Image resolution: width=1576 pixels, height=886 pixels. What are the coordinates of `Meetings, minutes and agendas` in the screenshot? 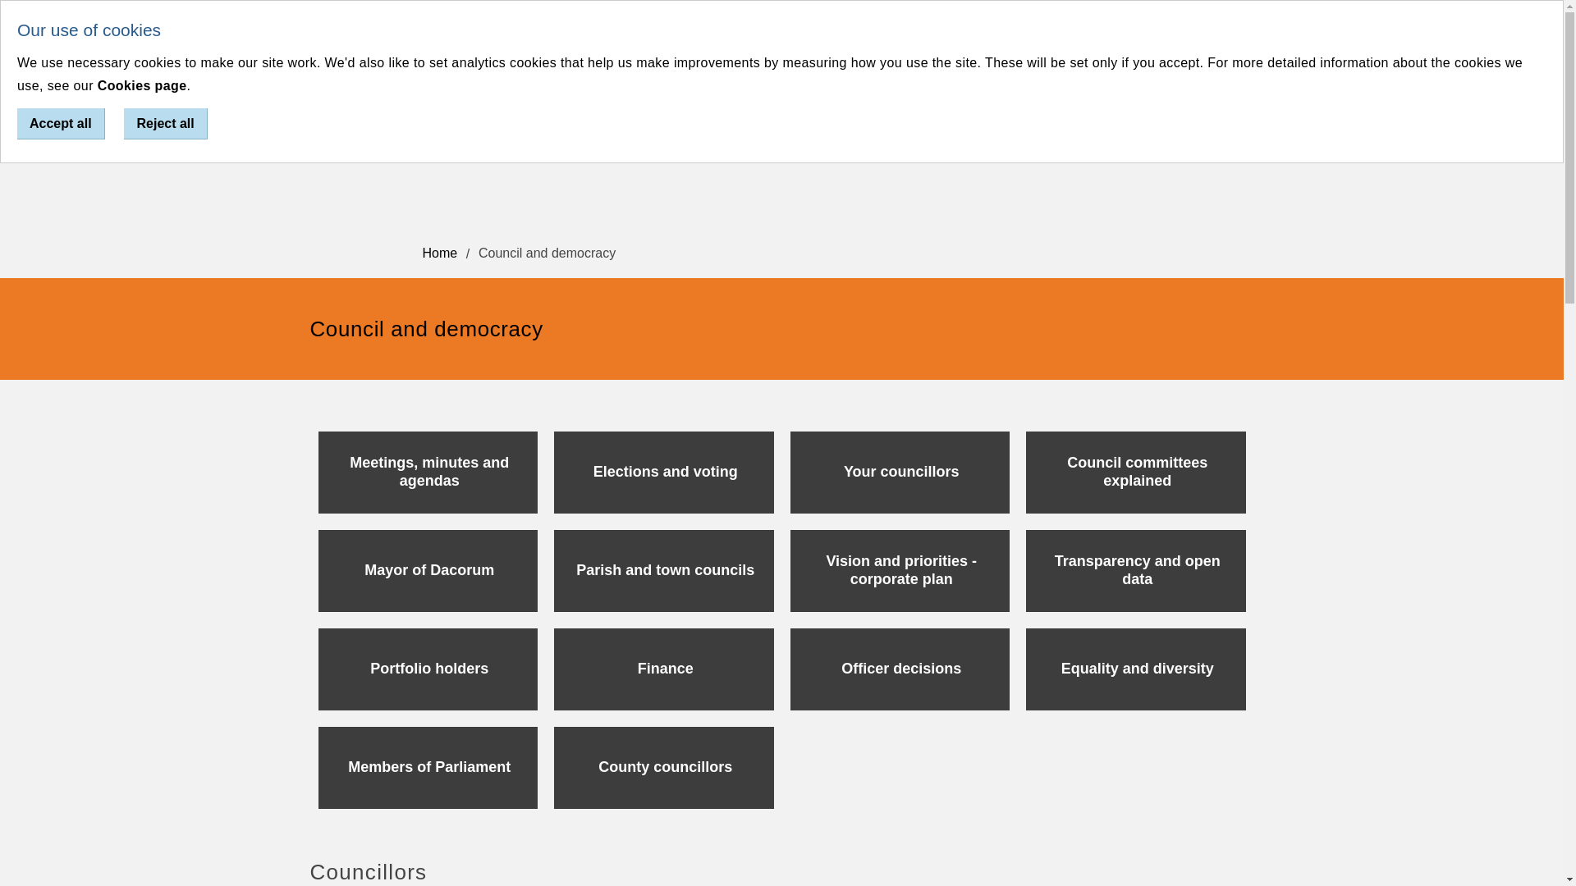 It's located at (428, 473).